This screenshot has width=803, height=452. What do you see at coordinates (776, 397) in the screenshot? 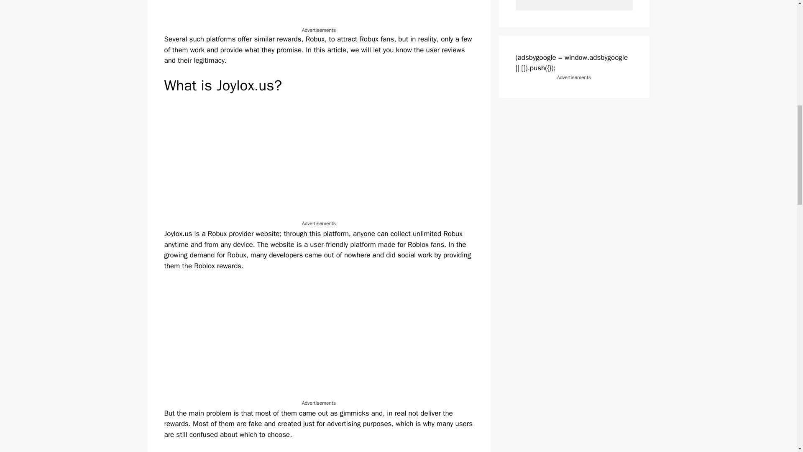
I see `Scroll back to top` at bounding box center [776, 397].